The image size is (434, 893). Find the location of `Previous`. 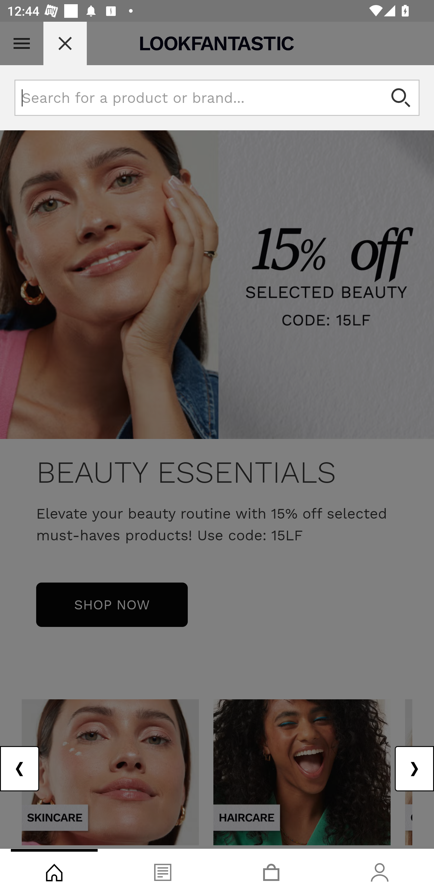

Previous is located at coordinates (20, 769).